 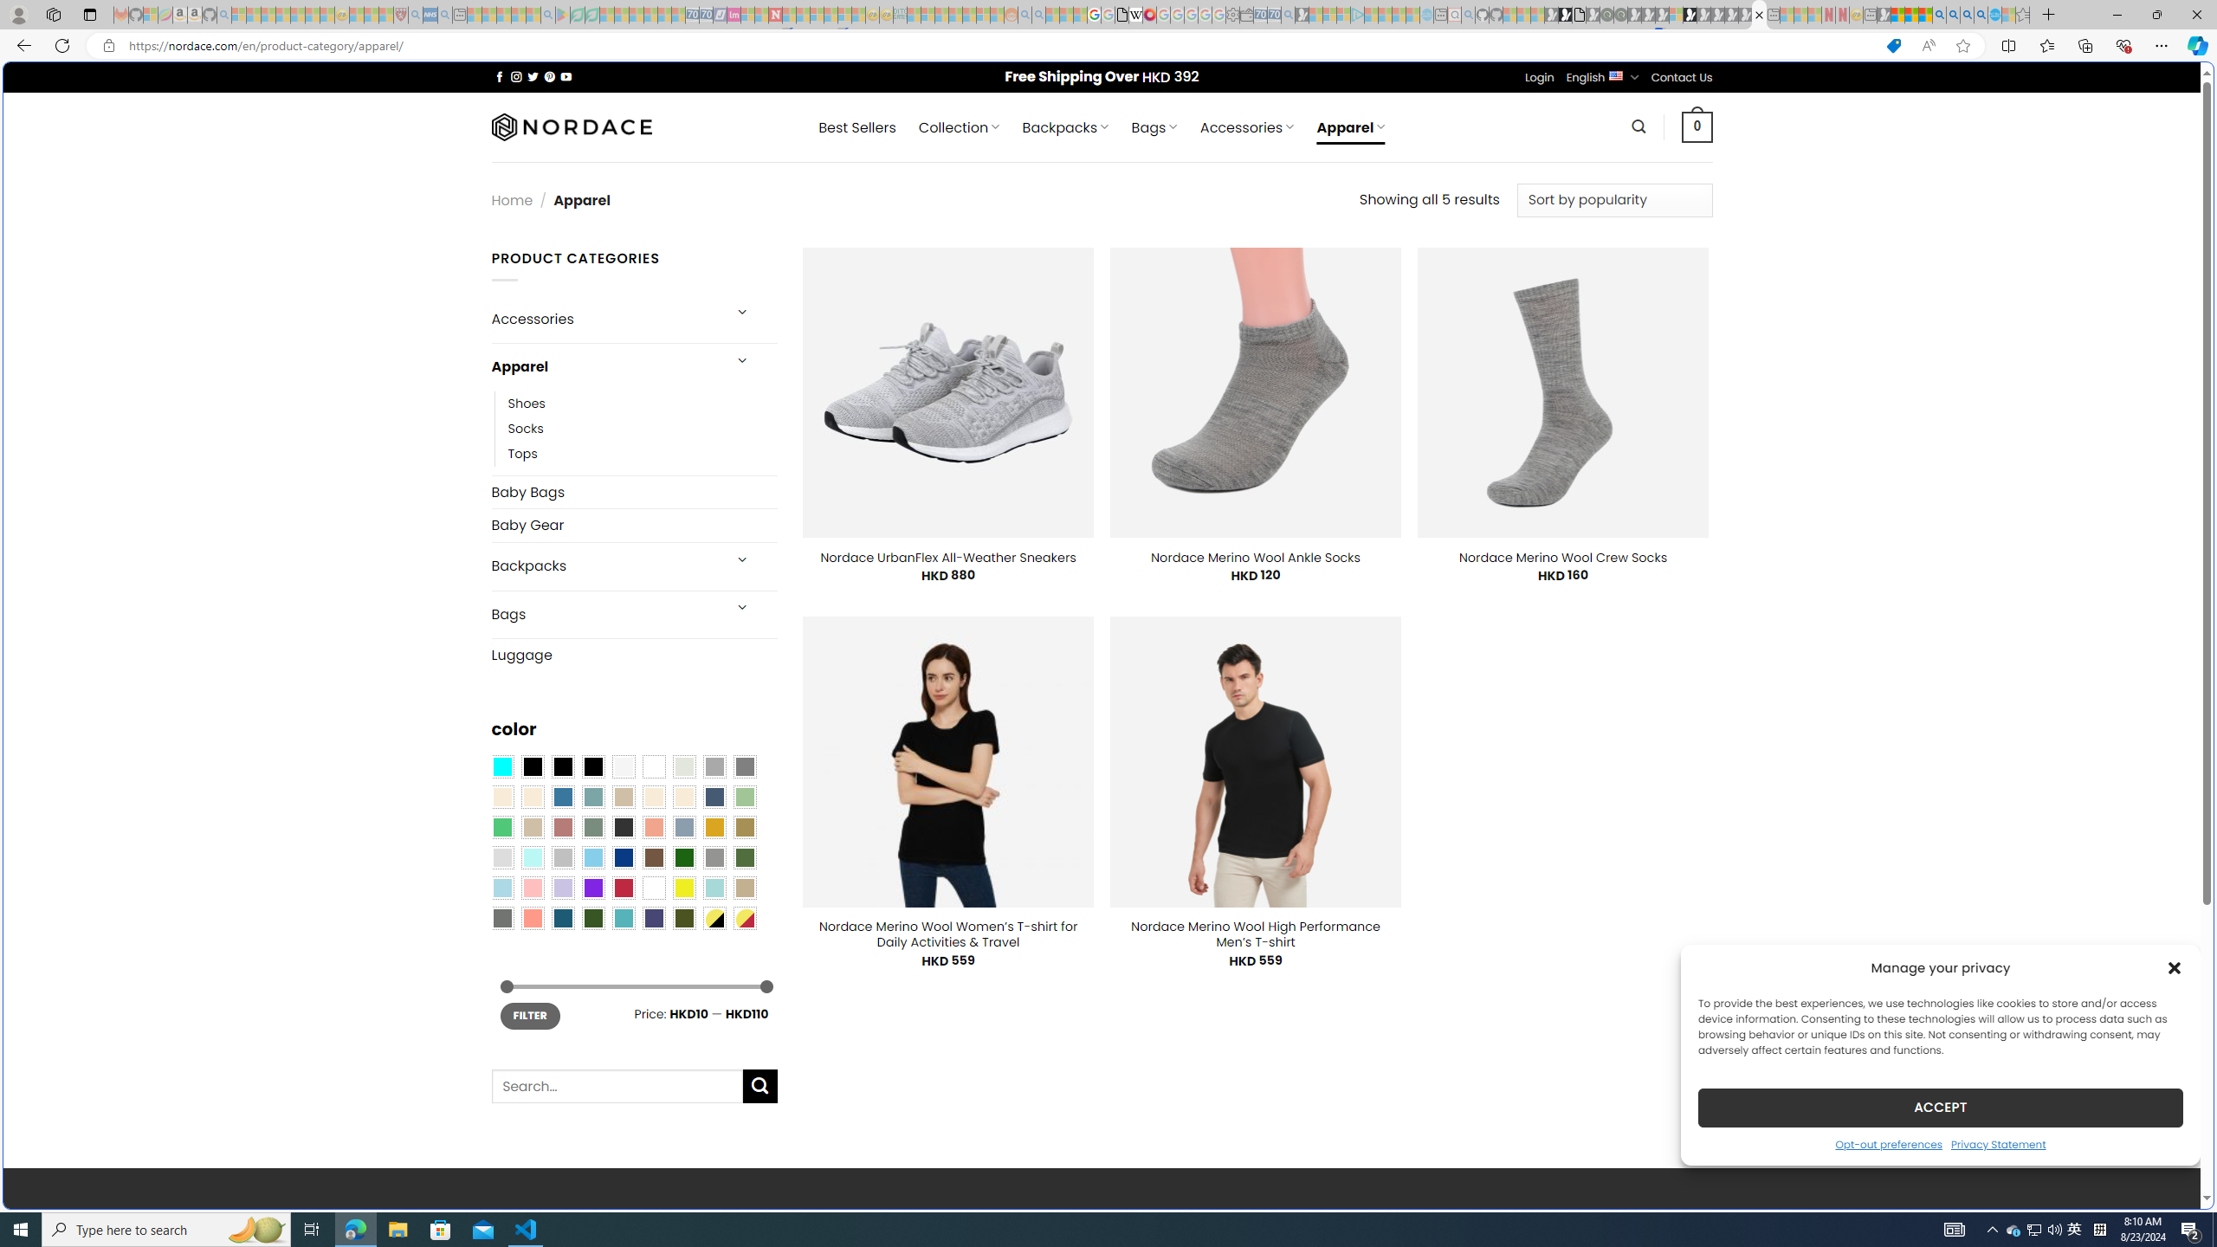 What do you see at coordinates (643, 453) in the screenshot?
I see `Tops` at bounding box center [643, 453].